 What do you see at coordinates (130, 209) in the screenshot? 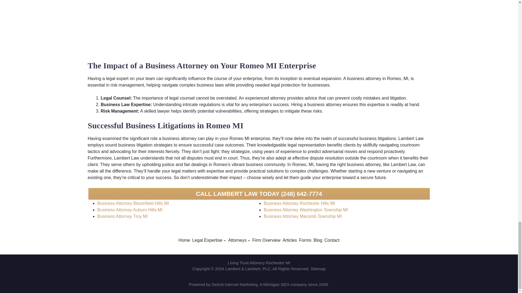
I see `Business Attorney Auburn Hills MI` at bounding box center [130, 209].